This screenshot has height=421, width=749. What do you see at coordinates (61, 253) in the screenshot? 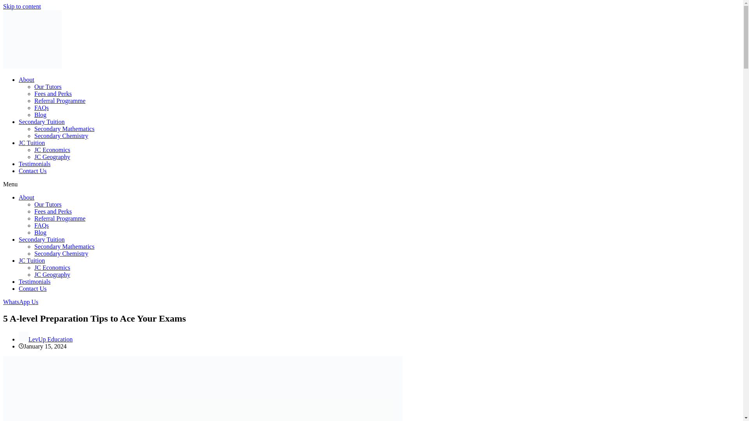
I see `Secondary Chemistry` at bounding box center [61, 253].